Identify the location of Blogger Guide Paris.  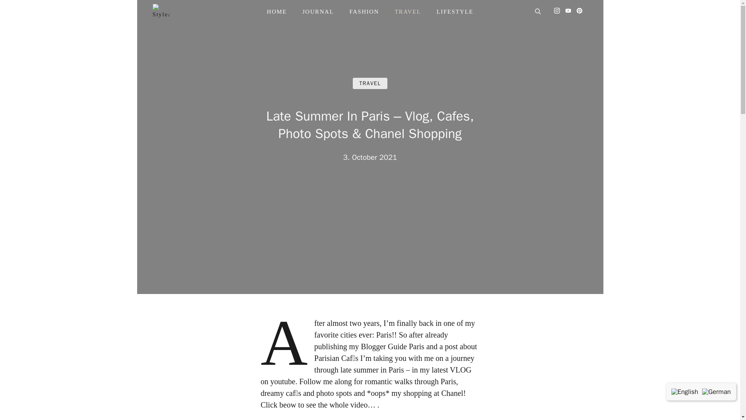
(393, 346).